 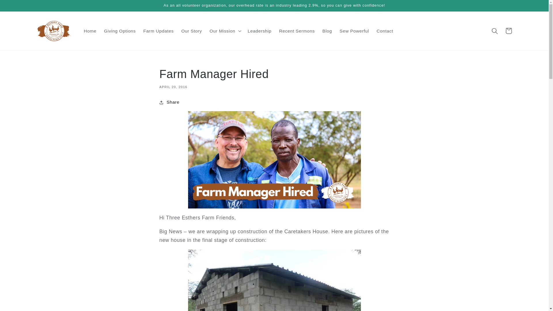 I want to click on Sew Powerful, so click(x=354, y=31).